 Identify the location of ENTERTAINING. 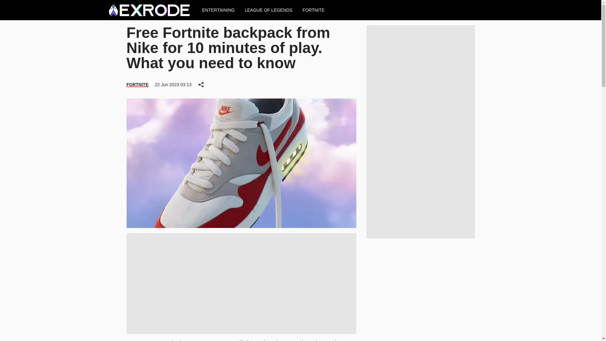
(218, 10).